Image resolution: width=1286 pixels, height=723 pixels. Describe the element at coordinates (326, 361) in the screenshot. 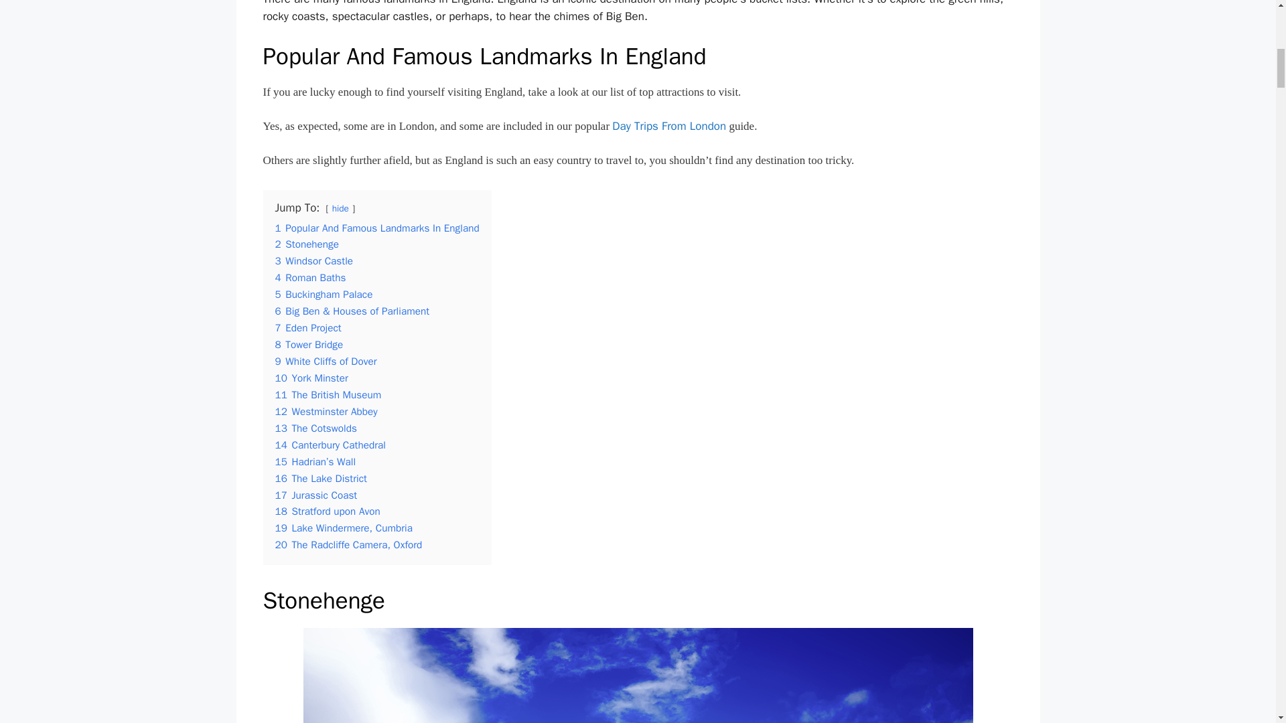

I see `9 White Cliffs of Dover` at that location.